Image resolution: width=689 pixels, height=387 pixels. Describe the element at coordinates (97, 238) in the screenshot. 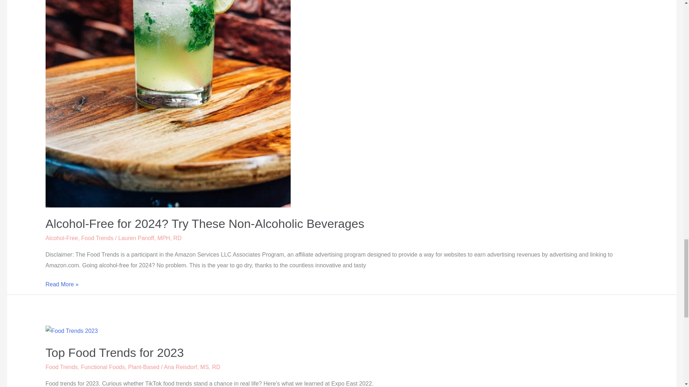

I see `Food Trends` at that location.